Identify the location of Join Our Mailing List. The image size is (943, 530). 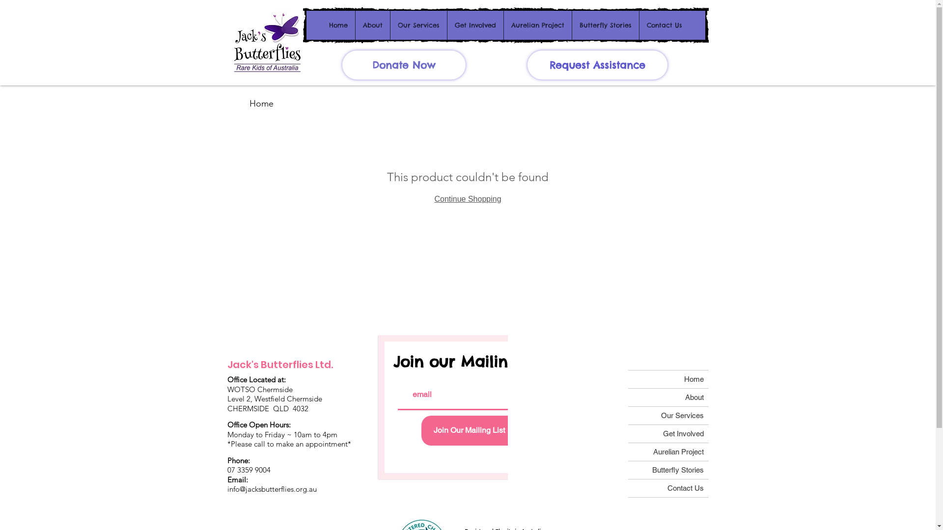
(470, 431).